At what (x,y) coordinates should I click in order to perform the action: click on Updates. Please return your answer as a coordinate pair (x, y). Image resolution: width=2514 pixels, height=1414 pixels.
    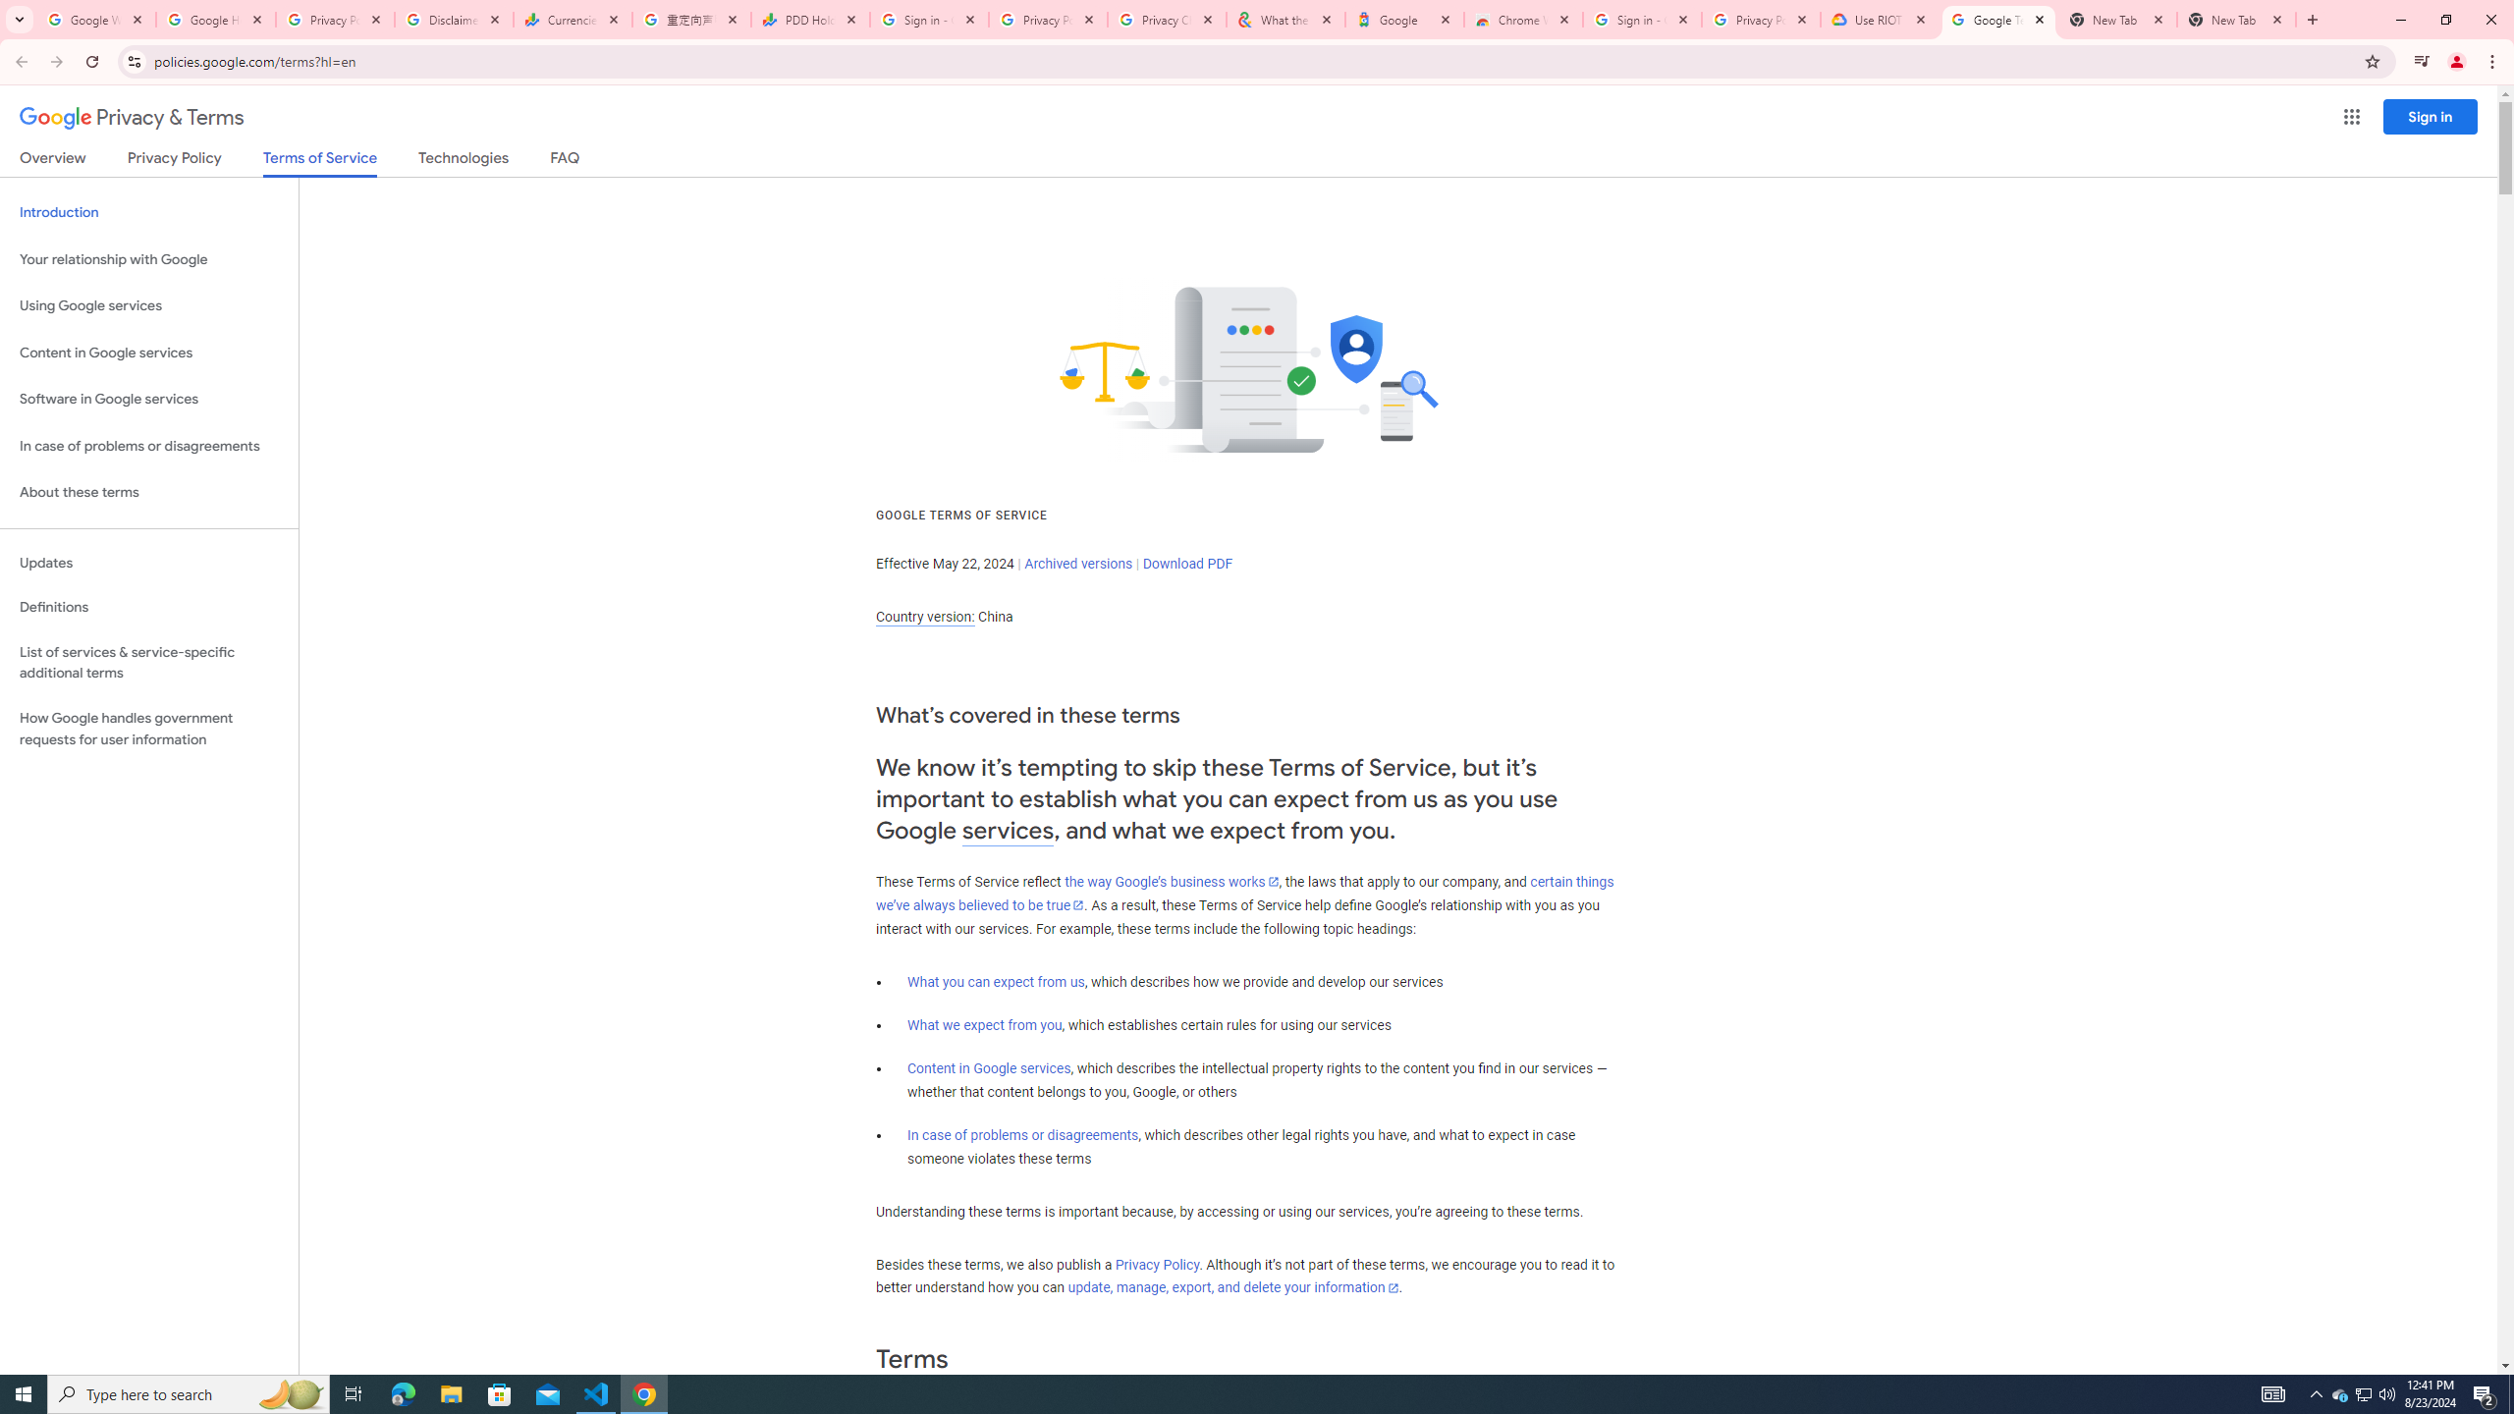
    Looking at the image, I should click on (149, 564).